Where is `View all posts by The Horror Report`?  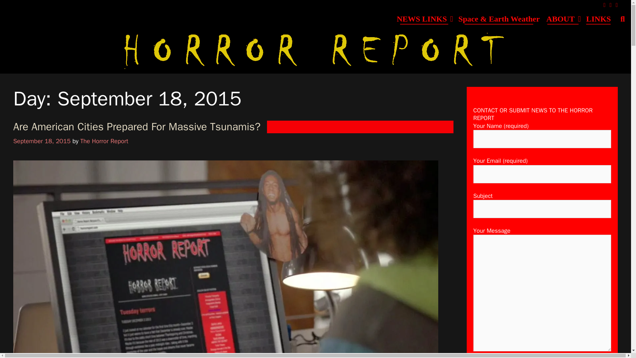
View all posts by The Horror Report is located at coordinates (104, 141).